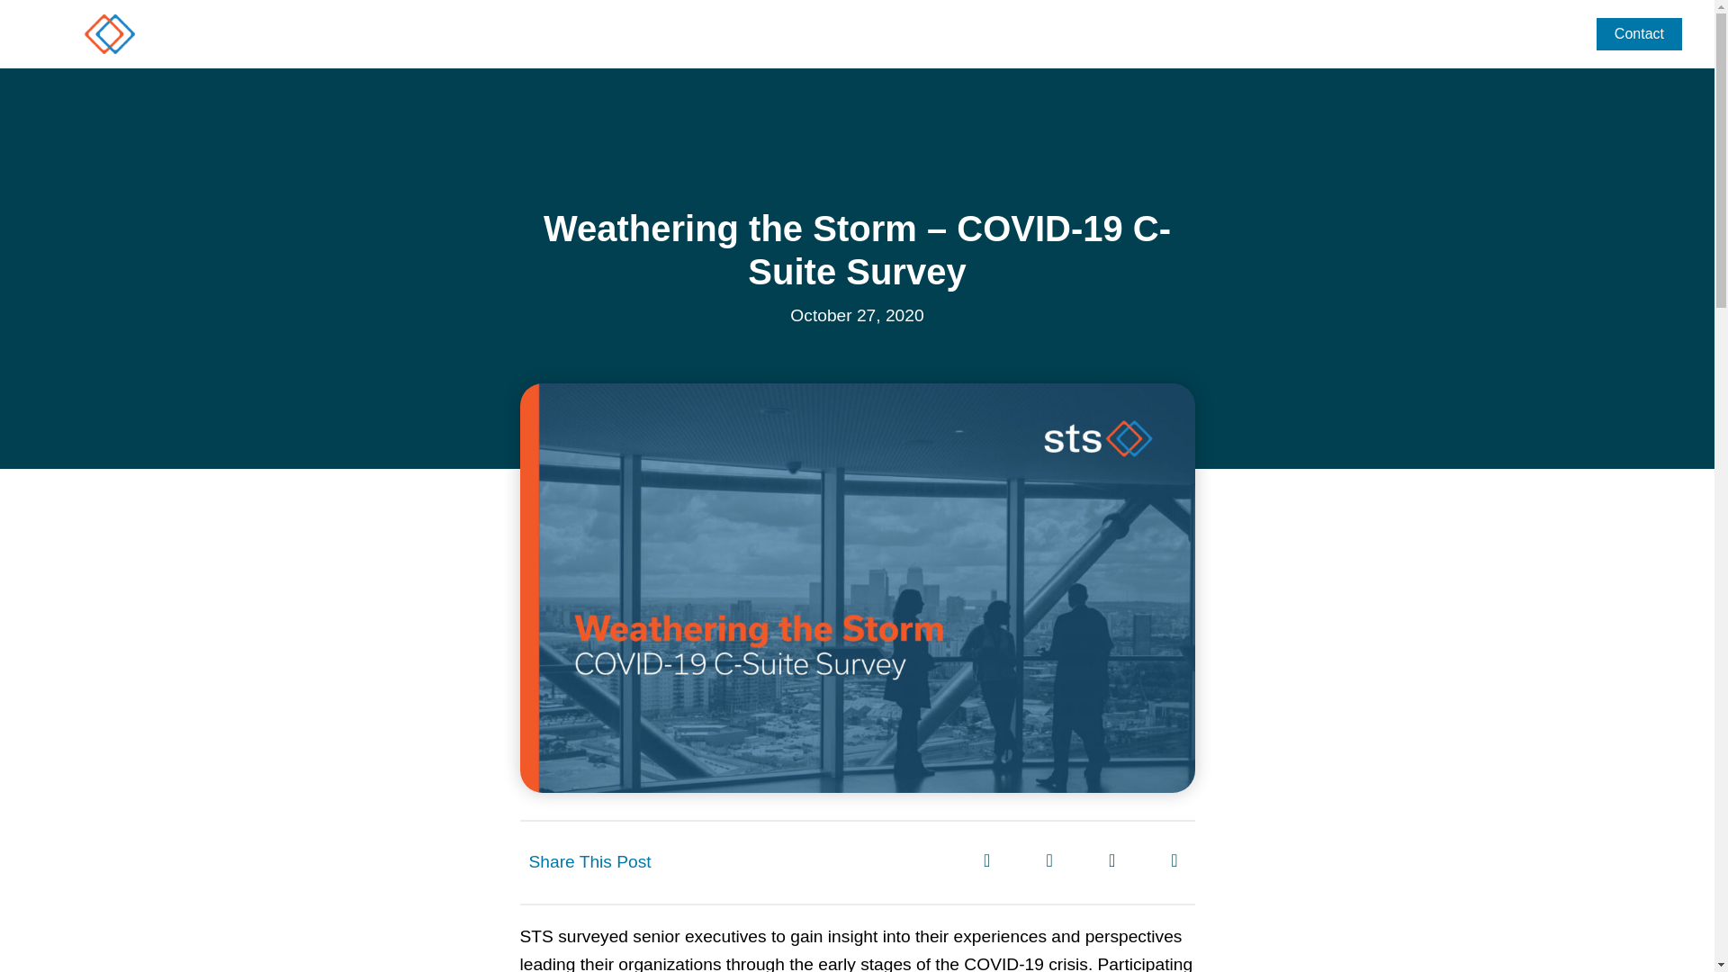  Describe the element at coordinates (856, 316) in the screenshot. I see `October 27, 2020` at that location.